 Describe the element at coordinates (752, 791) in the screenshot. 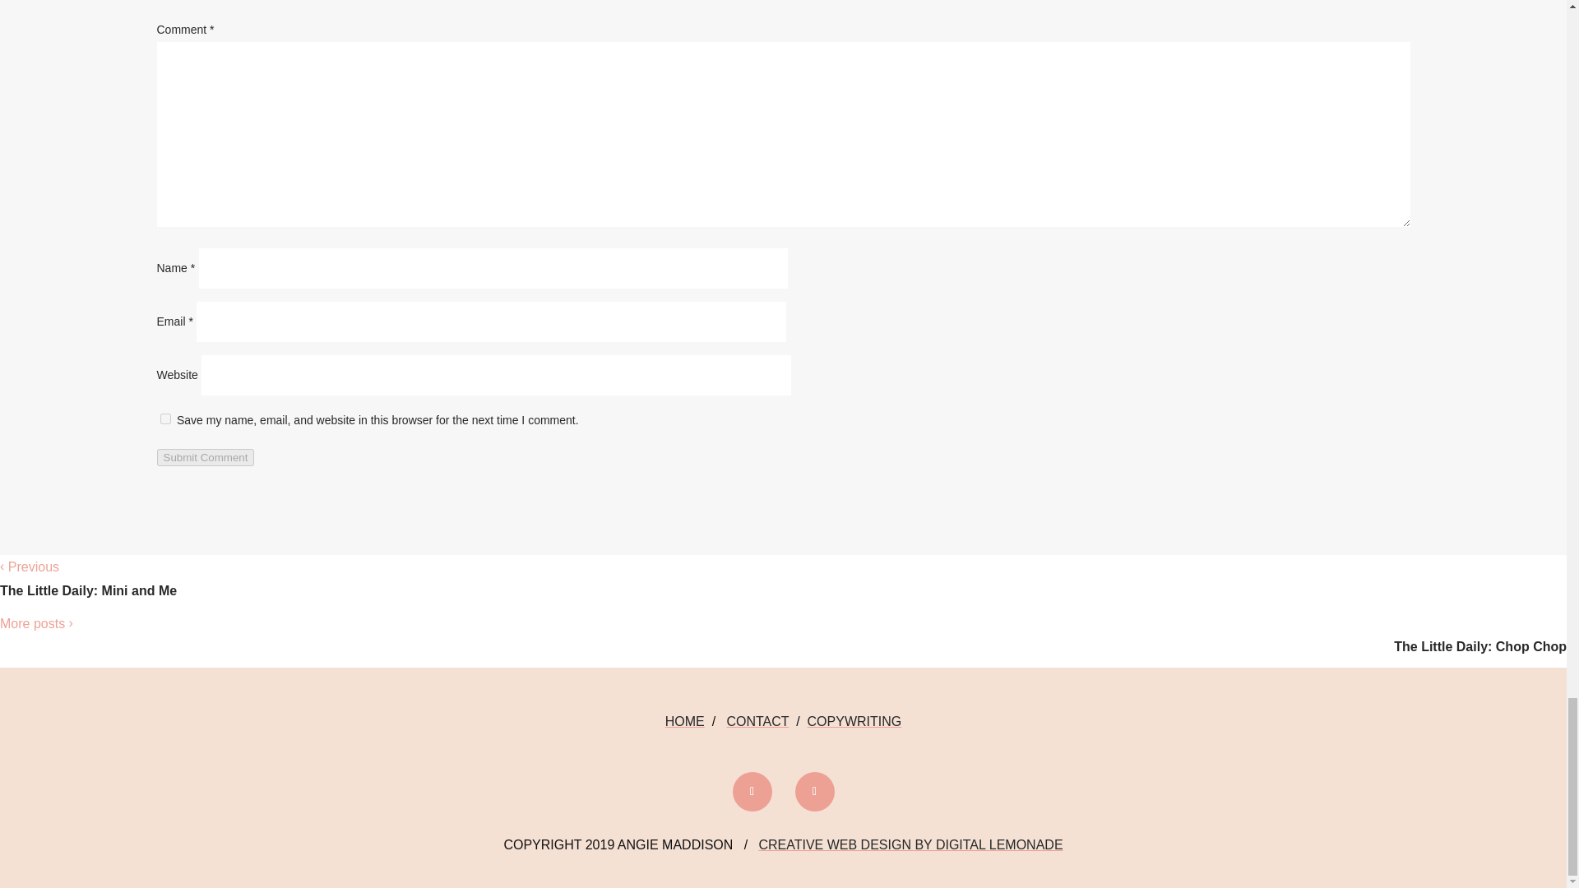

I see `Follow on Facebook` at that location.